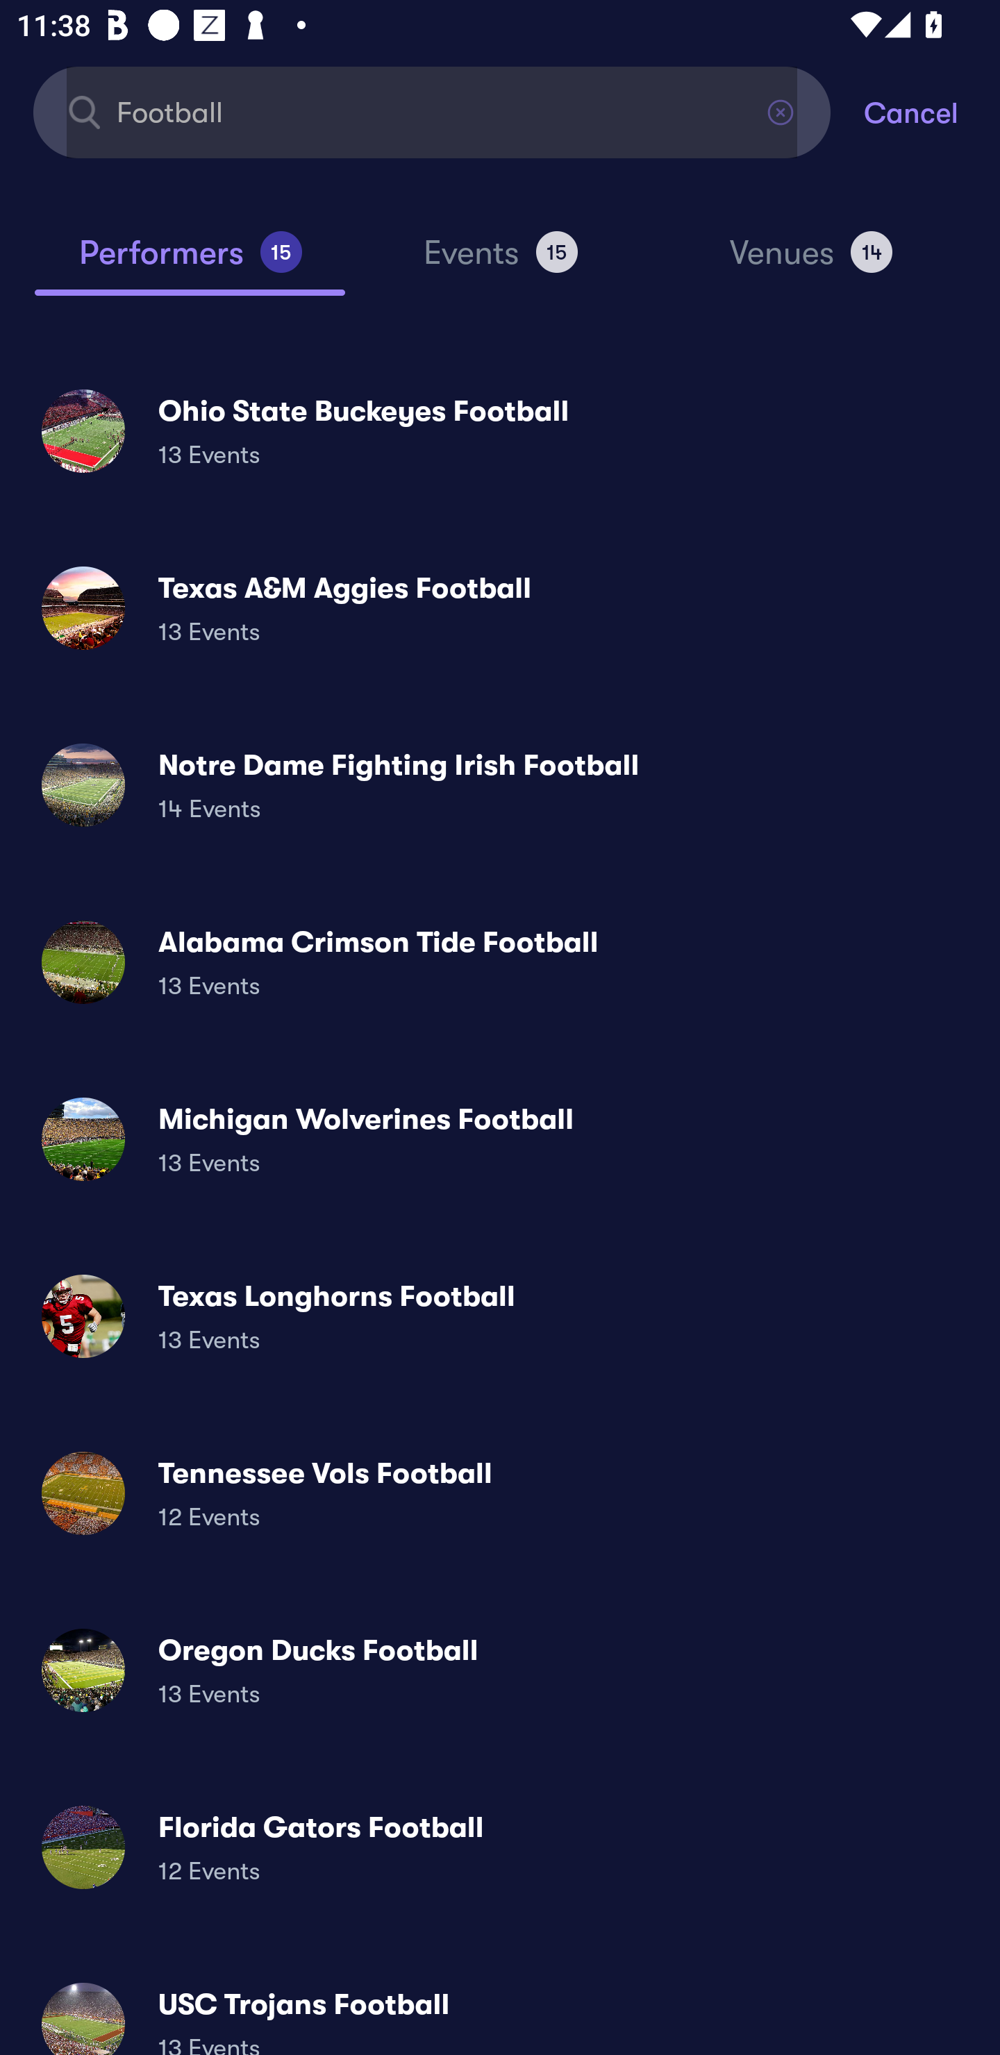  Describe the element at coordinates (500, 962) in the screenshot. I see `Alabama Crimson Tide Football 13 Events` at that location.